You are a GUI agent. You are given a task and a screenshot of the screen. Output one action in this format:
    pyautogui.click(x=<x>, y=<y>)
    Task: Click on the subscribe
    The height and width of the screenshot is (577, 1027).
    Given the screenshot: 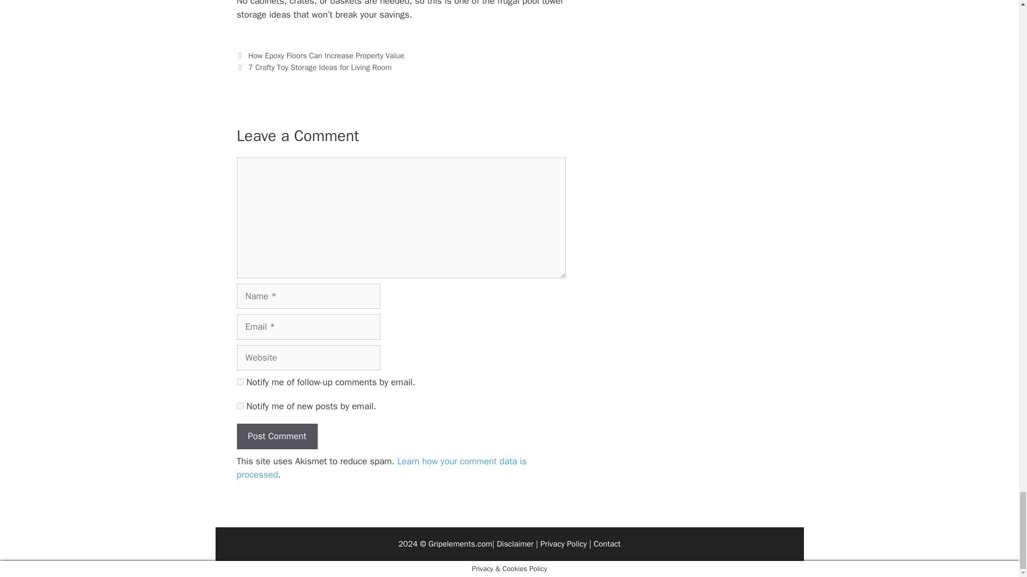 What is the action you would take?
    pyautogui.click(x=240, y=381)
    